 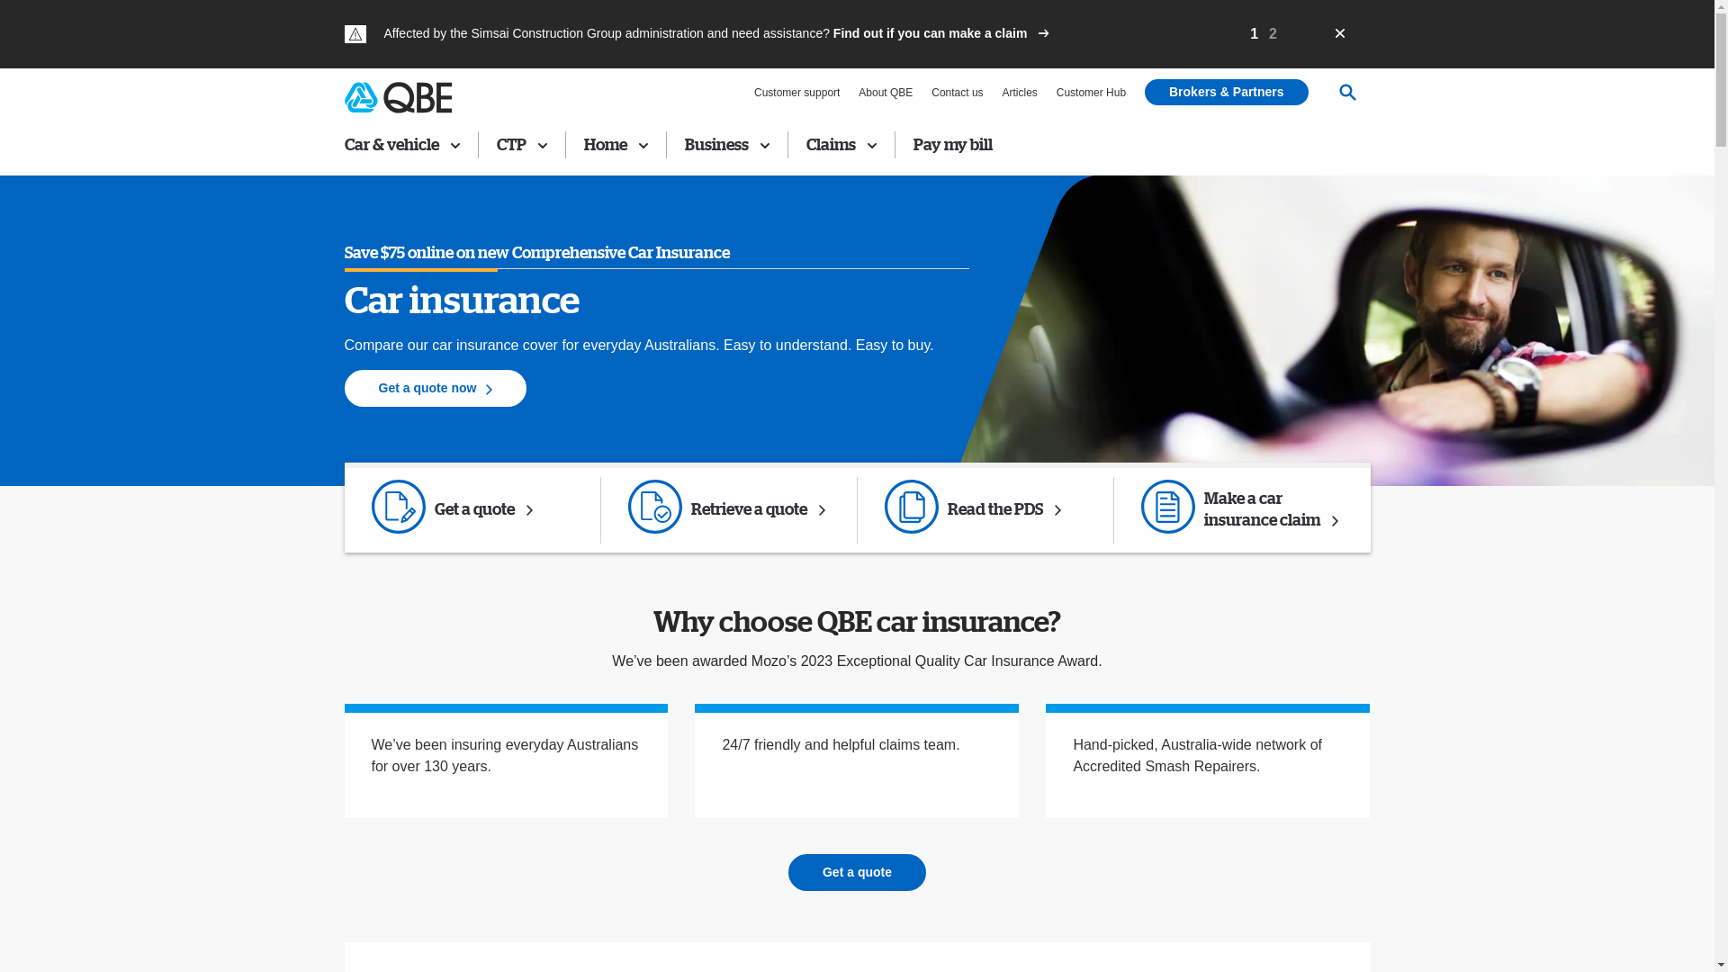 What do you see at coordinates (841, 145) in the screenshot?
I see `Claims` at bounding box center [841, 145].